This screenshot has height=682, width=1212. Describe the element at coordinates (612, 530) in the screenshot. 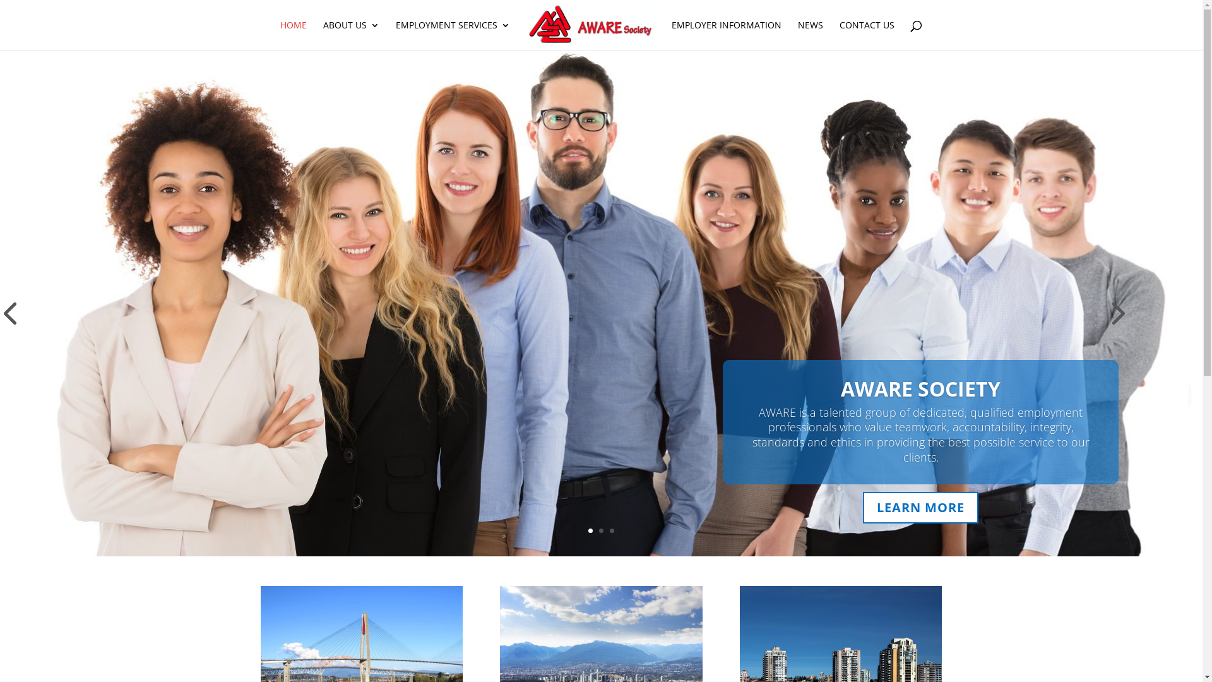

I see `3` at that location.